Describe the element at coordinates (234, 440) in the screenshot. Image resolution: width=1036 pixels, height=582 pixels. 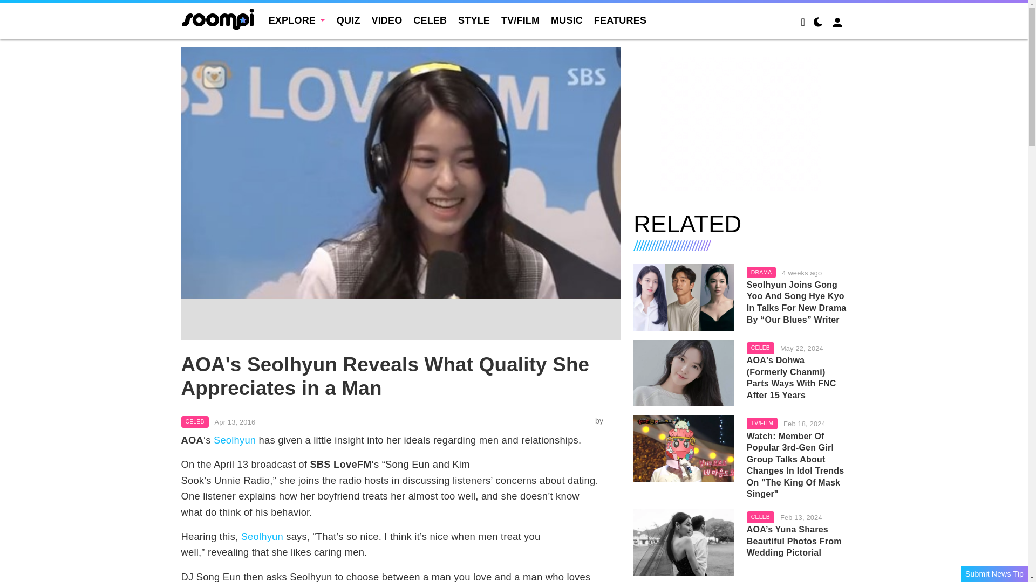
I see `Seolhyun` at that location.